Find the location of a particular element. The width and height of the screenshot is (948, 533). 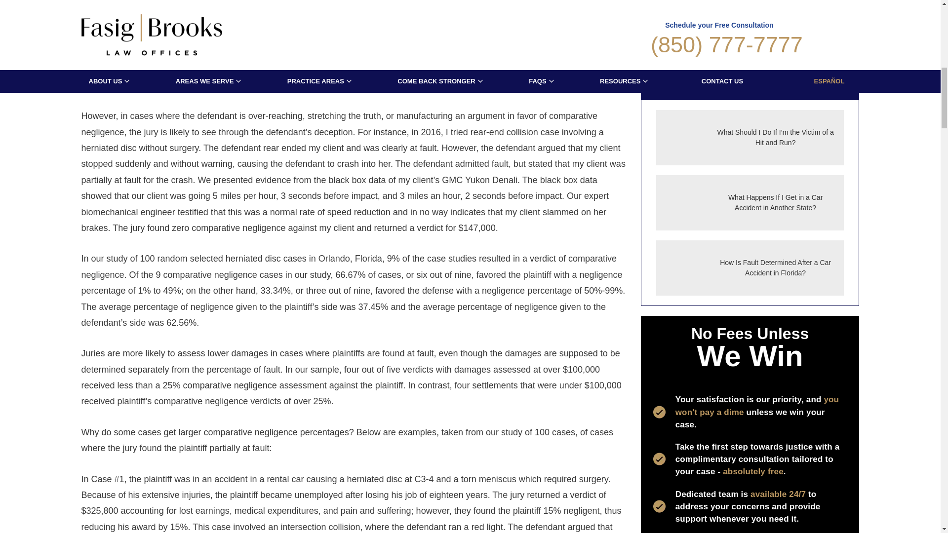

What Happens If I Get in a Car Accident in Another State? is located at coordinates (681, 203).